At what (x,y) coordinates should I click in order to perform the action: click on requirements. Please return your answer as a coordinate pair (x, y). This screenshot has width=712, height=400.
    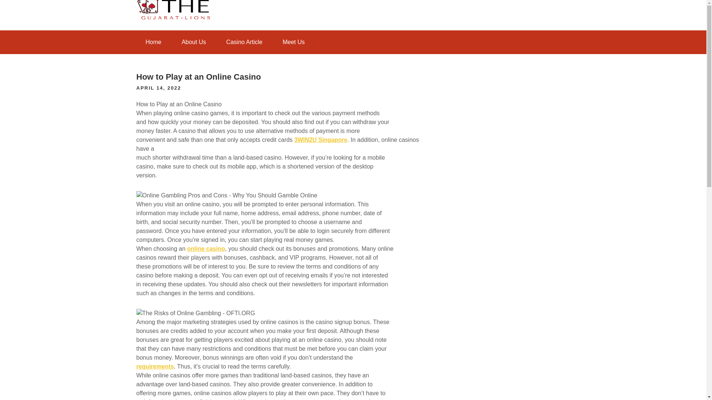
    Looking at the image, I should click on (155, 366).